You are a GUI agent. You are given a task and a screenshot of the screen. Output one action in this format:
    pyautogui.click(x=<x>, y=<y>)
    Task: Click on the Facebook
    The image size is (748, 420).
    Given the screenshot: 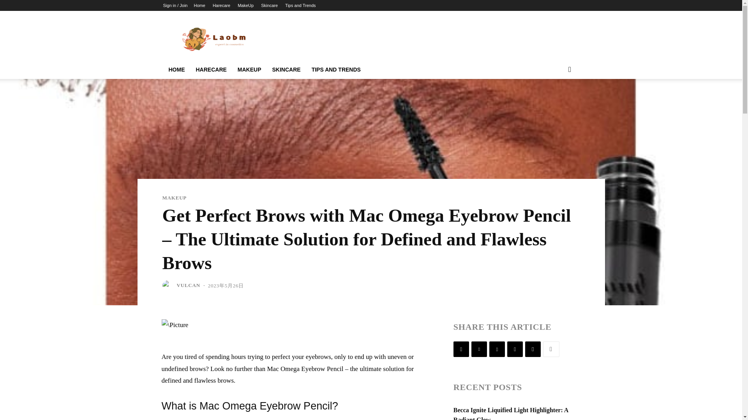 What is the action you would take?
    pyautogui.click(x=461, y=349)
    